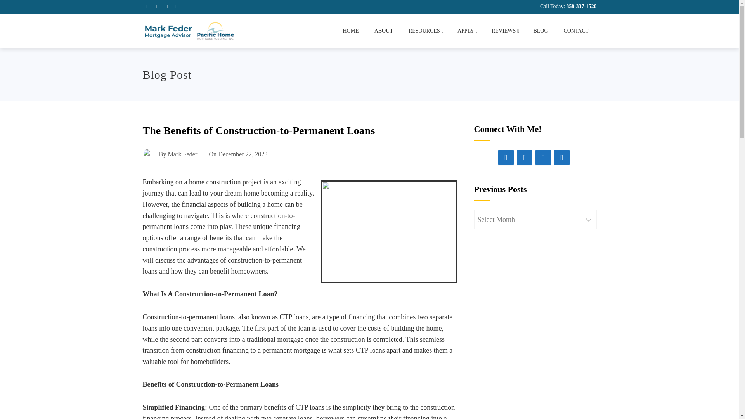  What do you see at coordinates (562, 157) in the screenshot?
I see `YouTube` at bounding box center [562, 157].